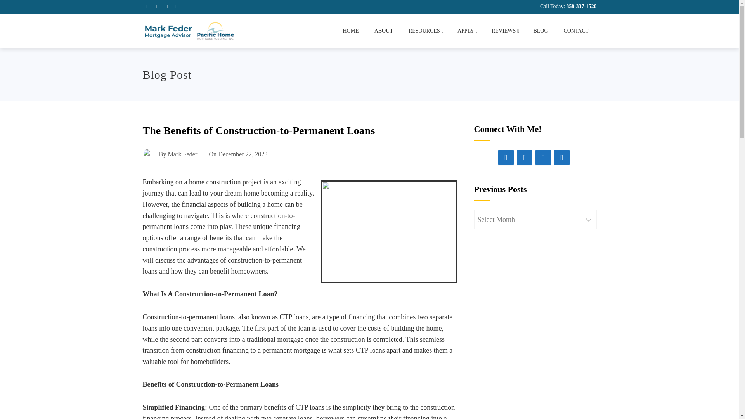  What do you see at coordinates (562, 157) in the screenshot?
I see `YouTube` at bounding box center [562, 157].